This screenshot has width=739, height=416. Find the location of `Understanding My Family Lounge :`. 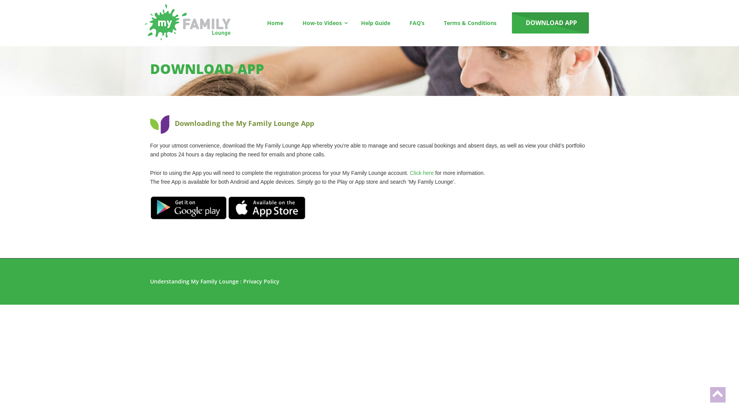

Understanding My Family Lounge : is located at coordinates (197, 281).